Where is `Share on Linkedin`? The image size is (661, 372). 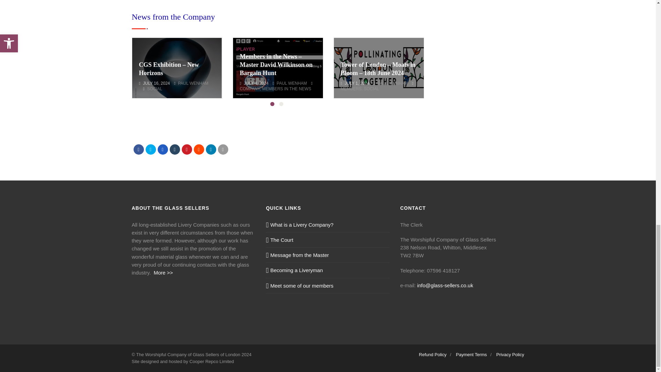 Share on Linkedin is located at coordinates (211, 149).